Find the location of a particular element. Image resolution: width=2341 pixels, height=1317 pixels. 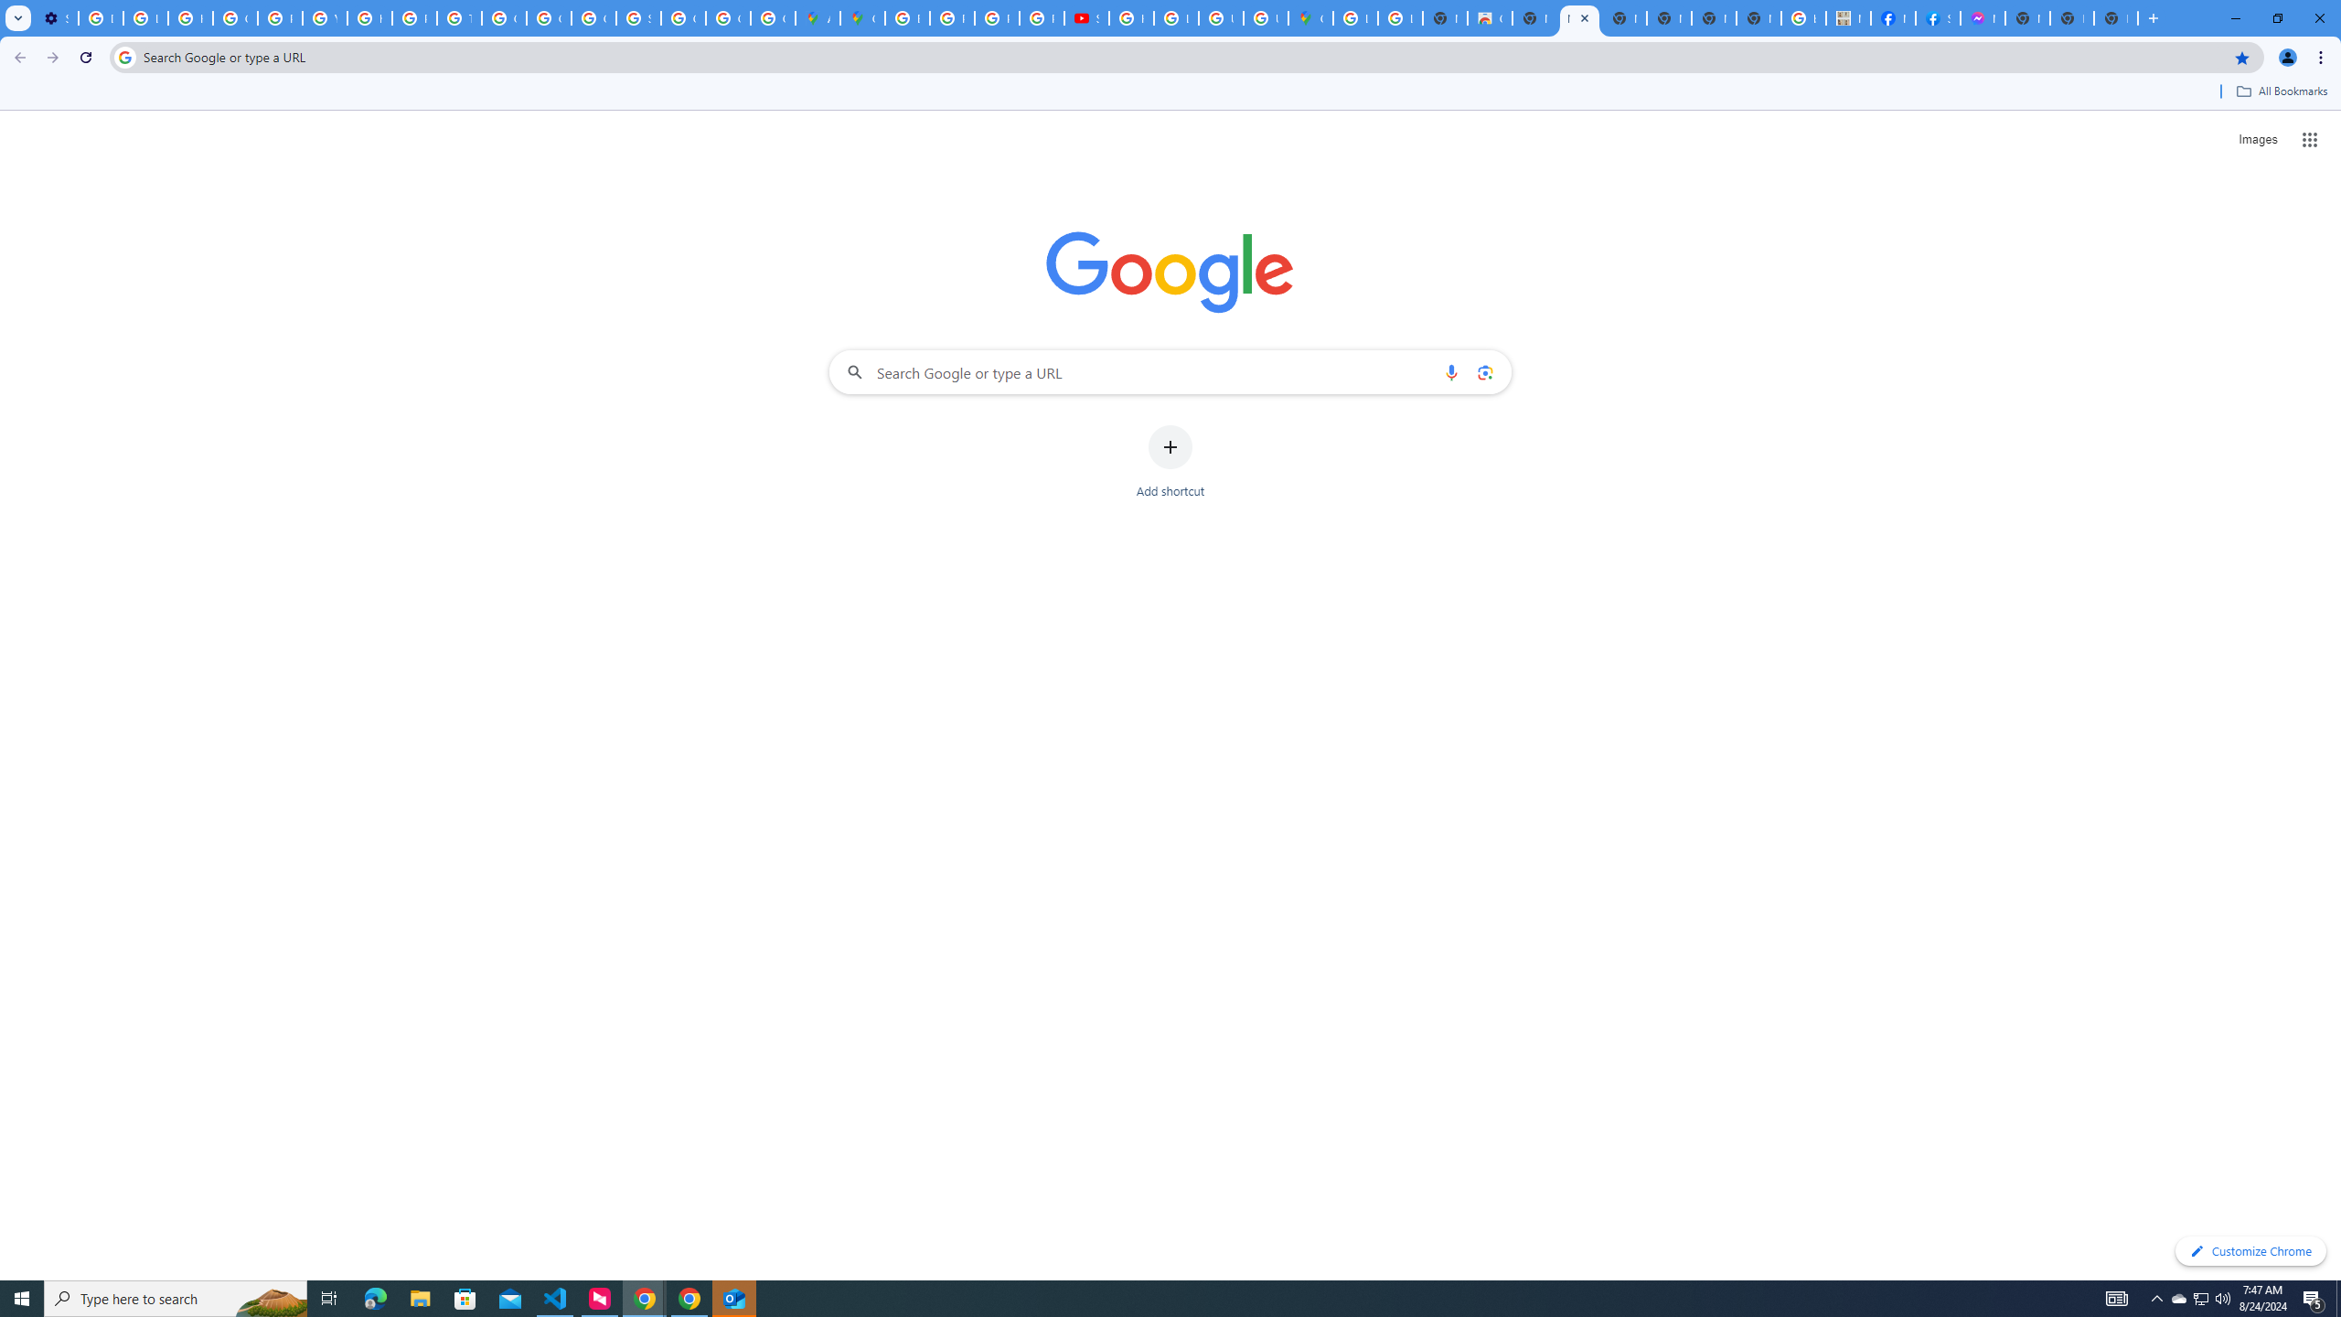

MILEY CYRUS. is located at coordinates (1849, 18).